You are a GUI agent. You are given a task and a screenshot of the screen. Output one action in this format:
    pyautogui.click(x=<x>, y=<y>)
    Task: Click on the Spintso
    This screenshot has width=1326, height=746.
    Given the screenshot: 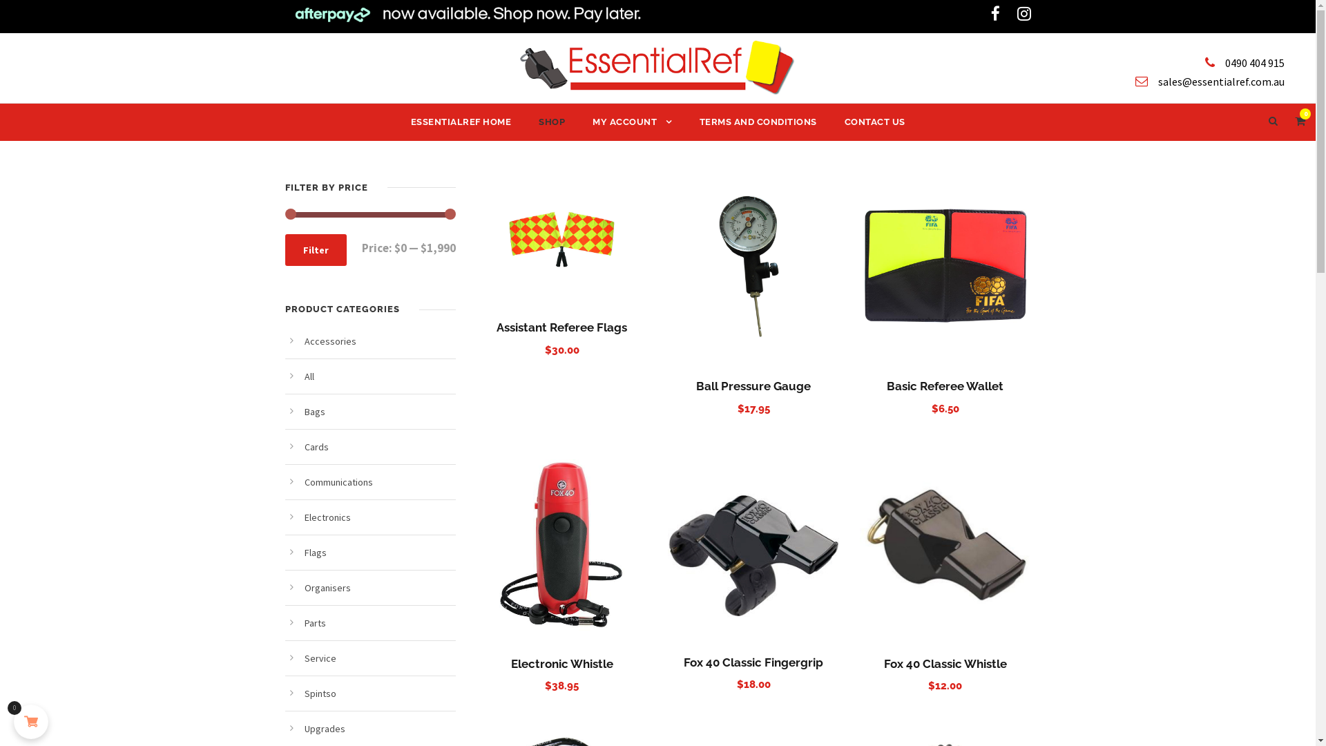 What is the action you would take?
    pyautogui.click(x=320, y=694)
    